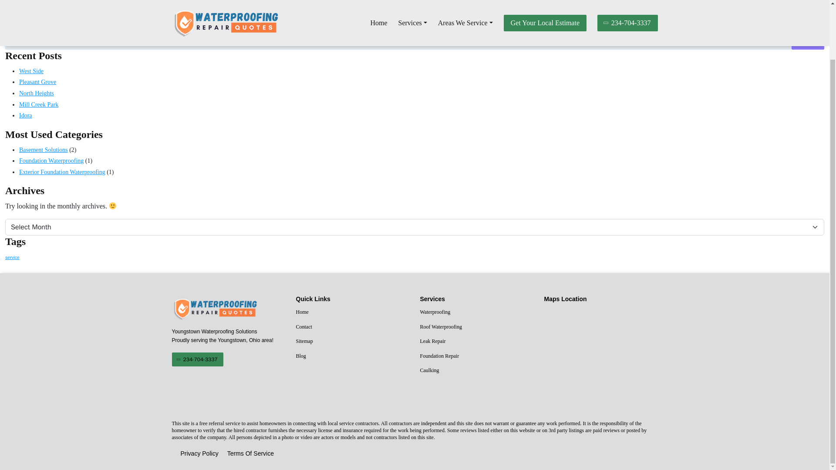  I want to click on 234-704-3337, so click(197, 359).